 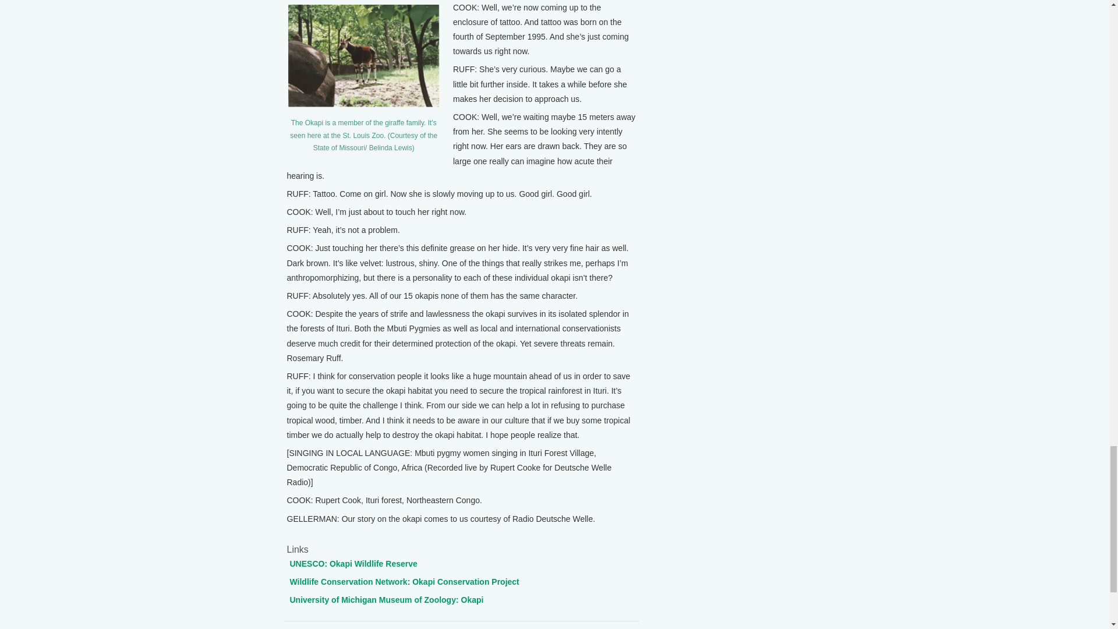 What do you see at coordinates (387, 599) in the screenshot?
I see `University of Michigan Museum of Zoology: Okapi` at bounding box center [387, 599].